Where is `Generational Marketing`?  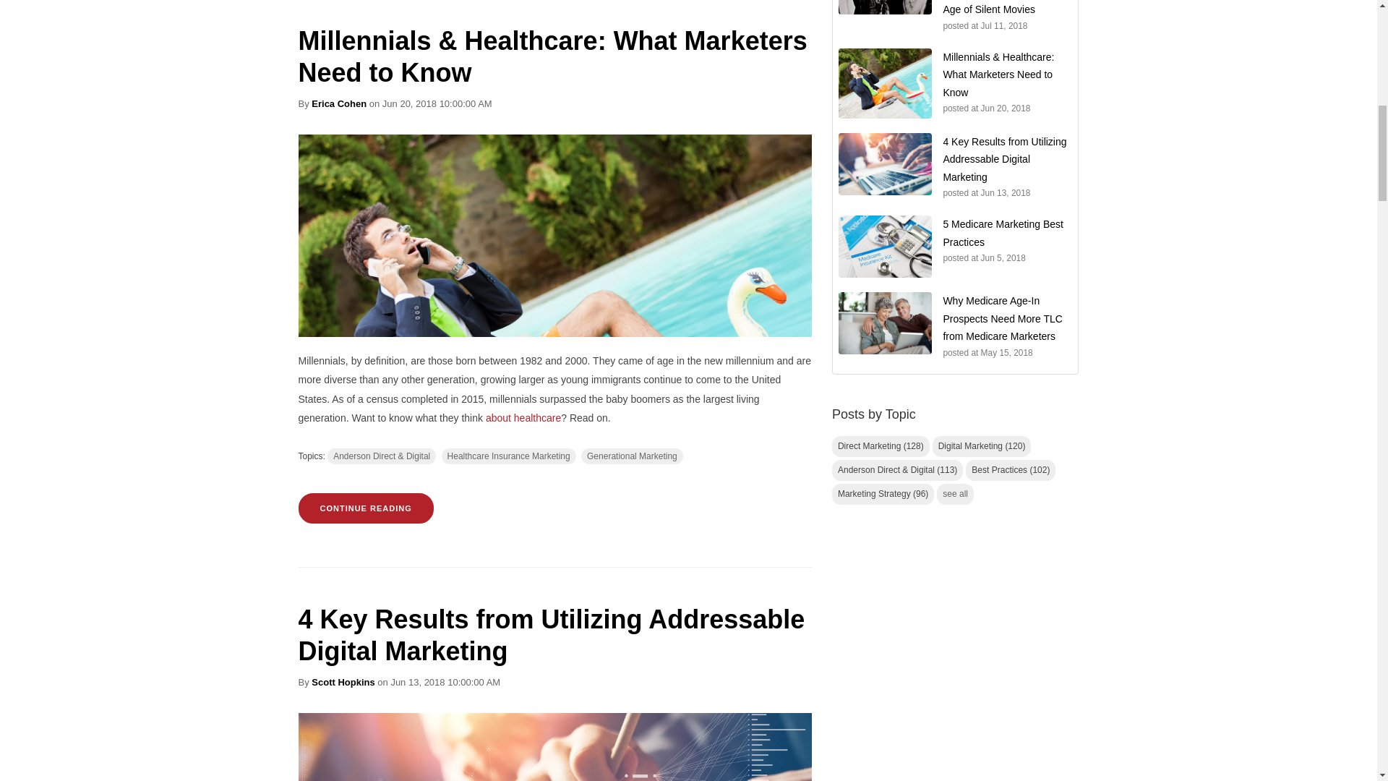
Generational Marketing is located at coordinates (632, 456).